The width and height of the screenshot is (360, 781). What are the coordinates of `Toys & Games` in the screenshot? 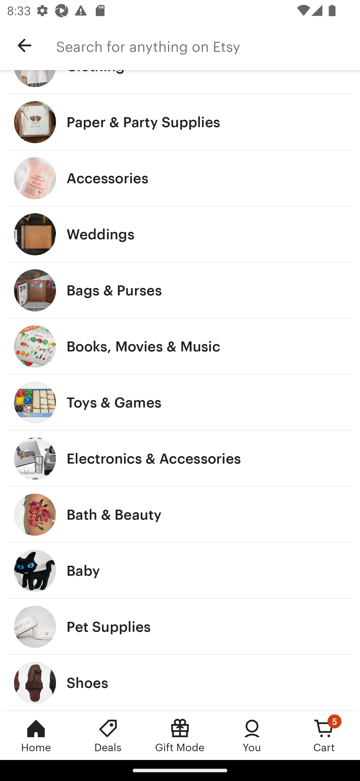 It's located at (180, 402).